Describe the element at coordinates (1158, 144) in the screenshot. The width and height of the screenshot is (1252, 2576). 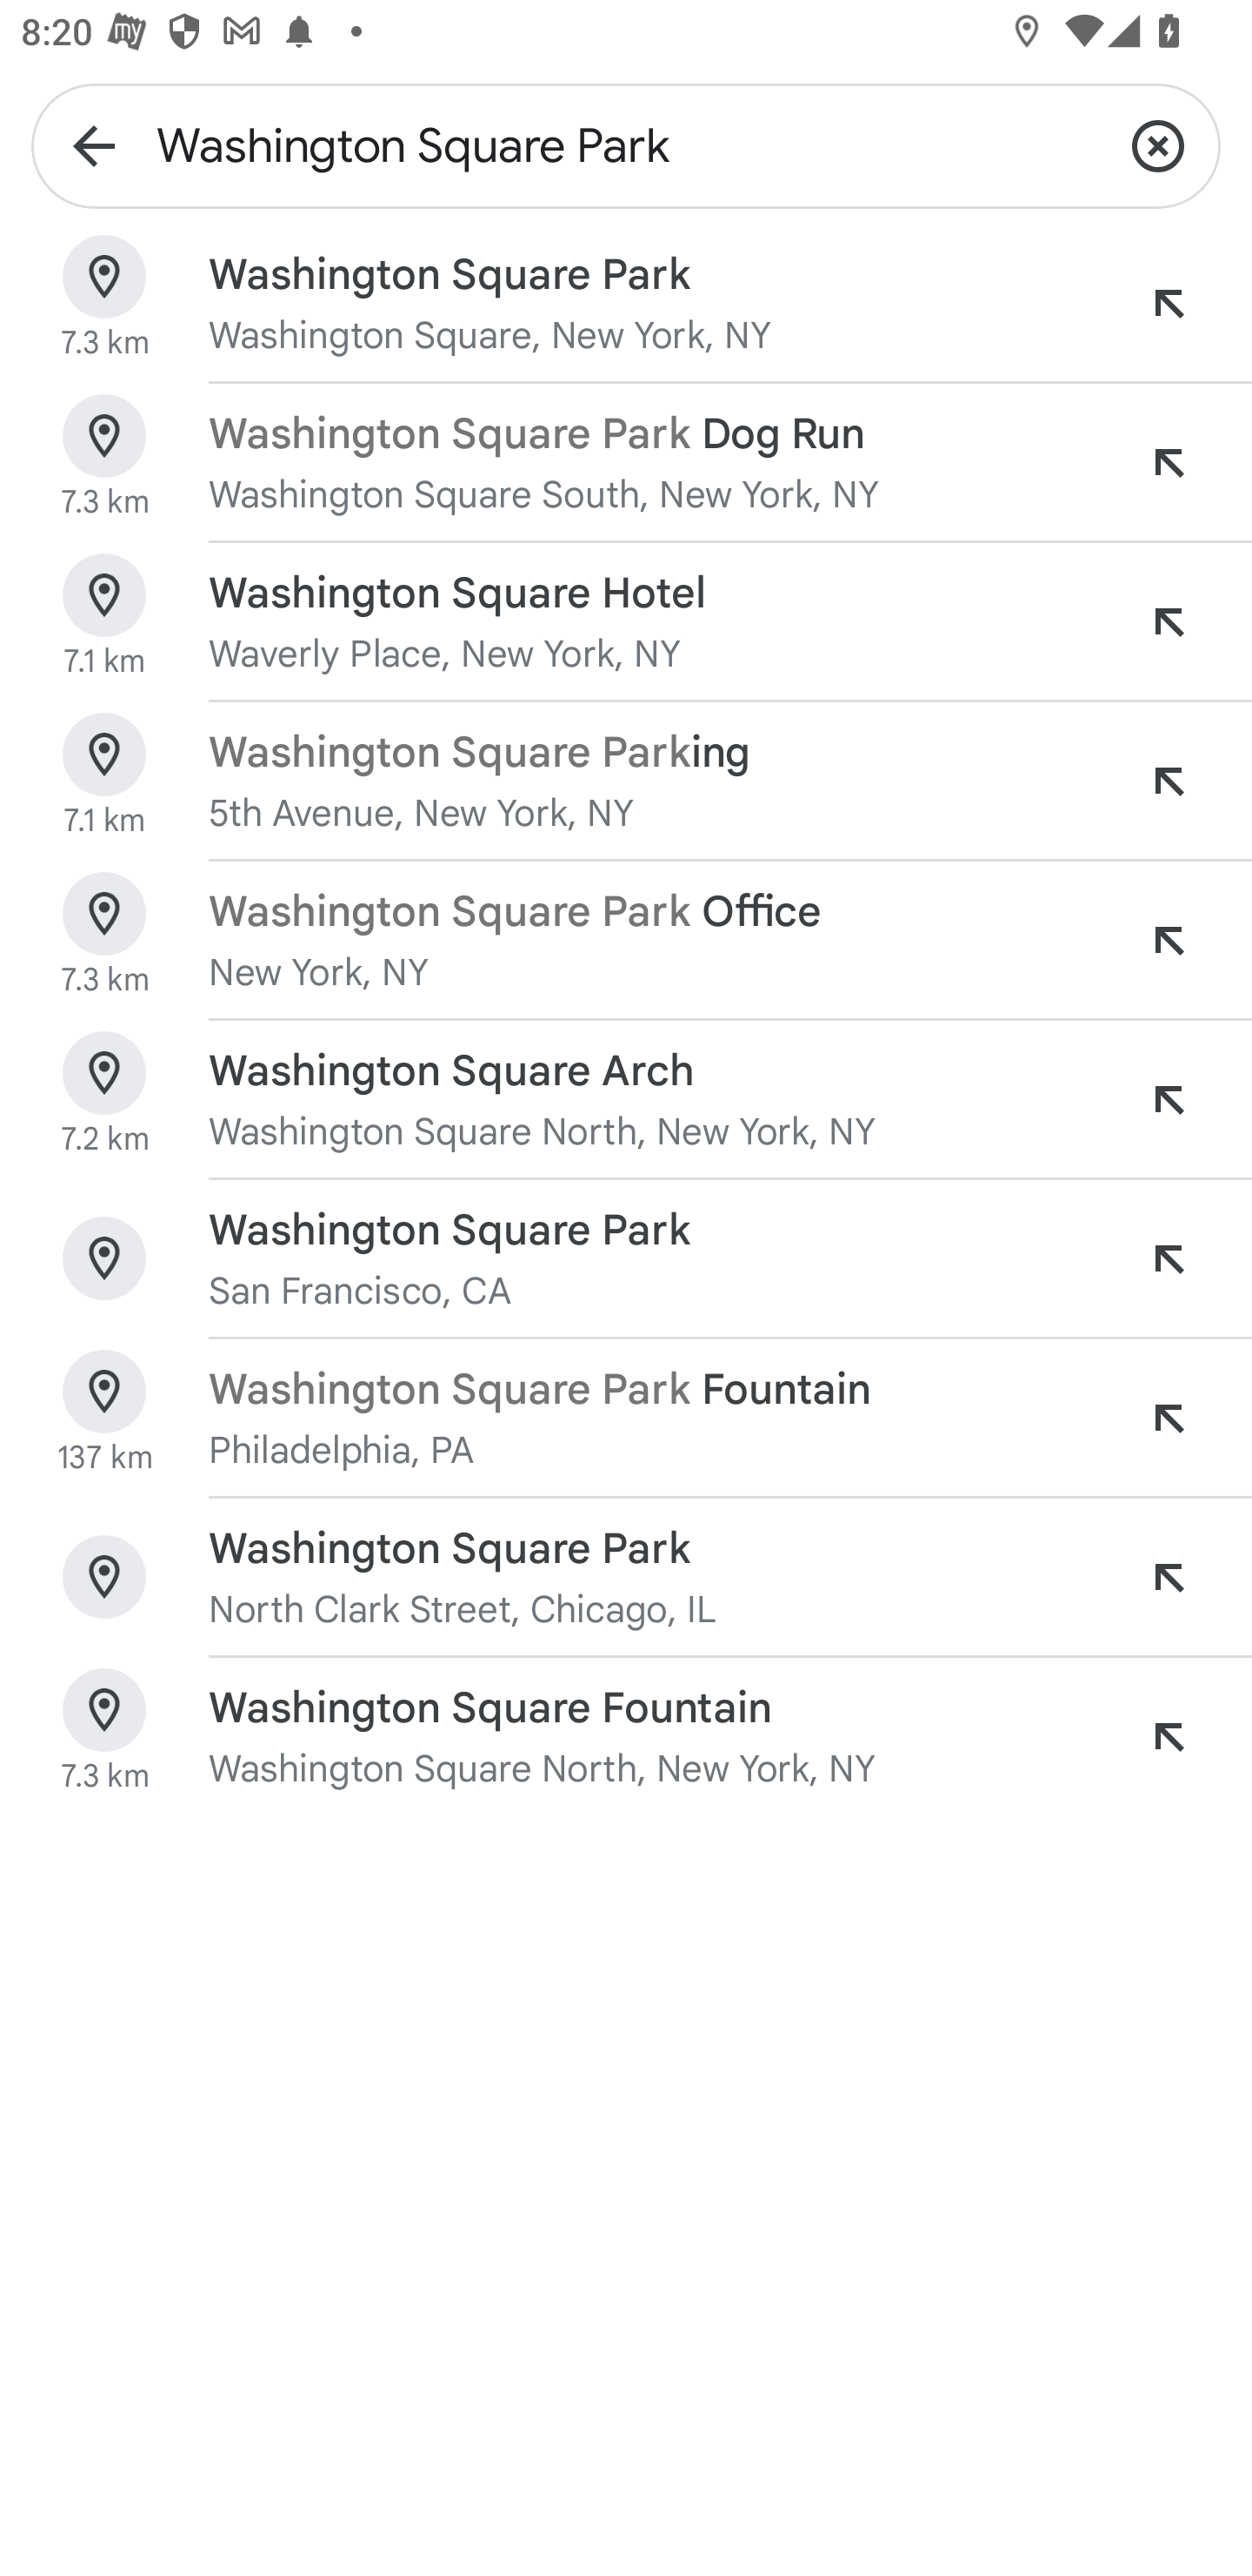
I see `Clear` at that location.